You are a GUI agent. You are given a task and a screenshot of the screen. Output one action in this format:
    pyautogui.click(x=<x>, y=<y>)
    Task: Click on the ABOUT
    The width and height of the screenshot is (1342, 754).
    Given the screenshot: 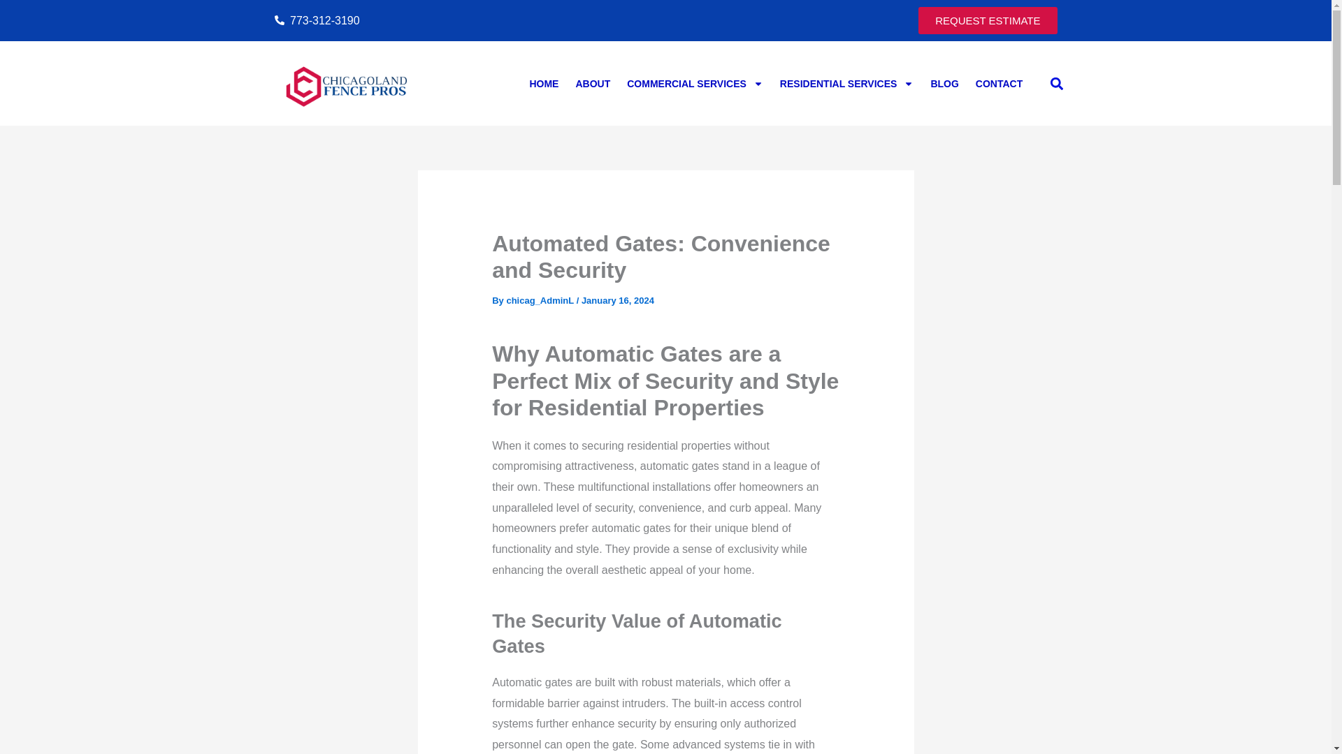 What is the action you would take?
    pyautogui.click(x=593, y=84)
    